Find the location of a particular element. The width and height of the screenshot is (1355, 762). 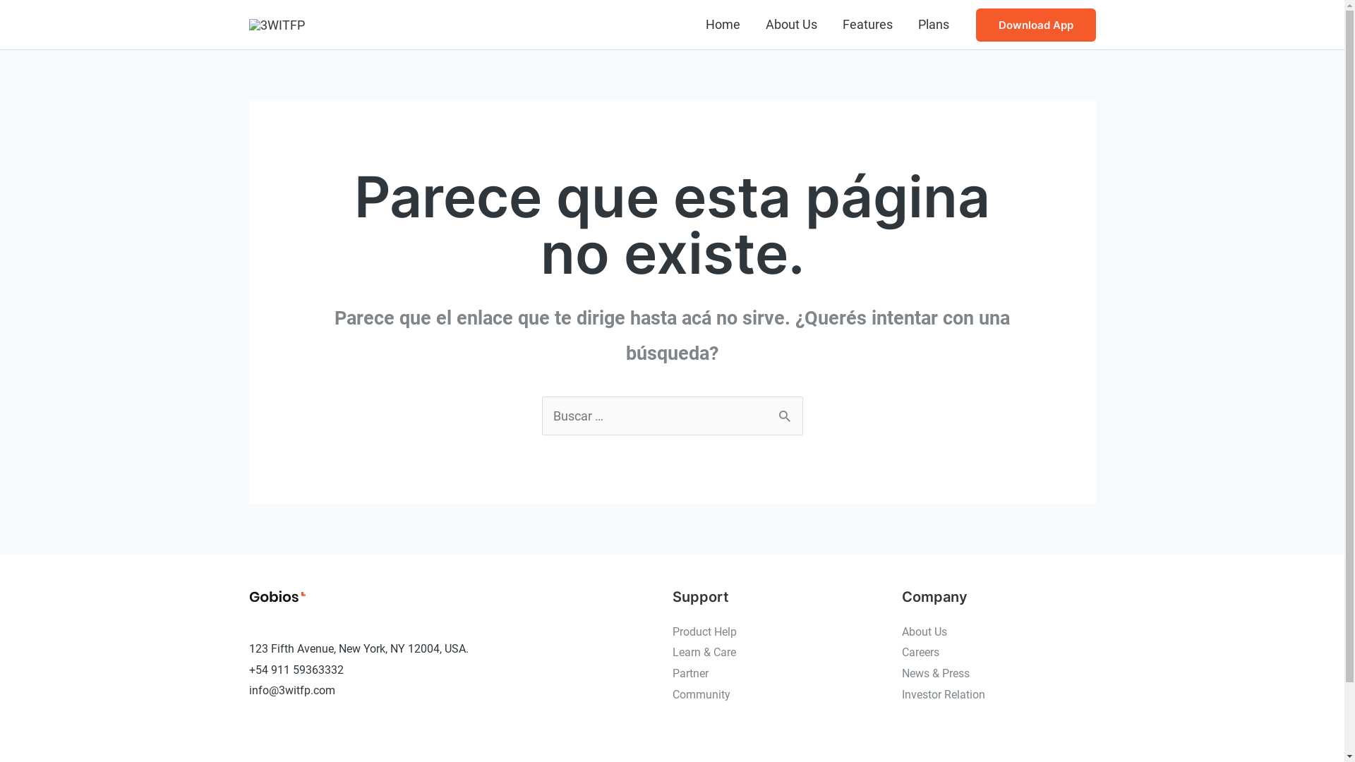

Partner is located at coordinates (689, 673).